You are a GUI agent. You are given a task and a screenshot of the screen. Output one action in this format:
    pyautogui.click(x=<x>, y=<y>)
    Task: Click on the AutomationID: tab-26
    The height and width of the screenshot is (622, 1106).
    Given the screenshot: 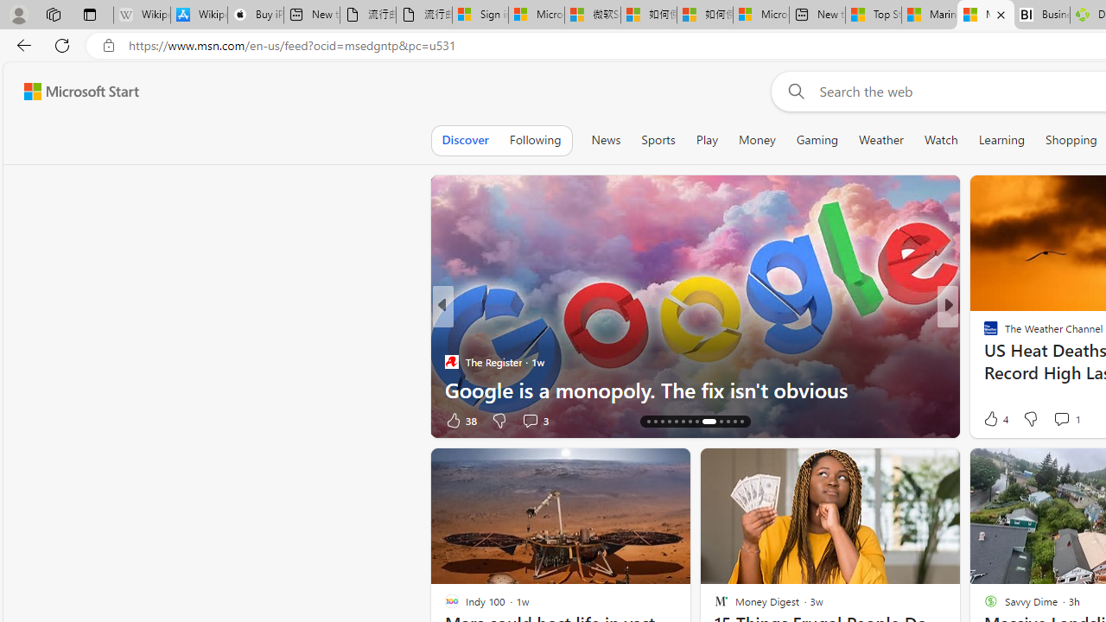 What is the action you would take?
    pyautogui.click(x=741, y=422)
    